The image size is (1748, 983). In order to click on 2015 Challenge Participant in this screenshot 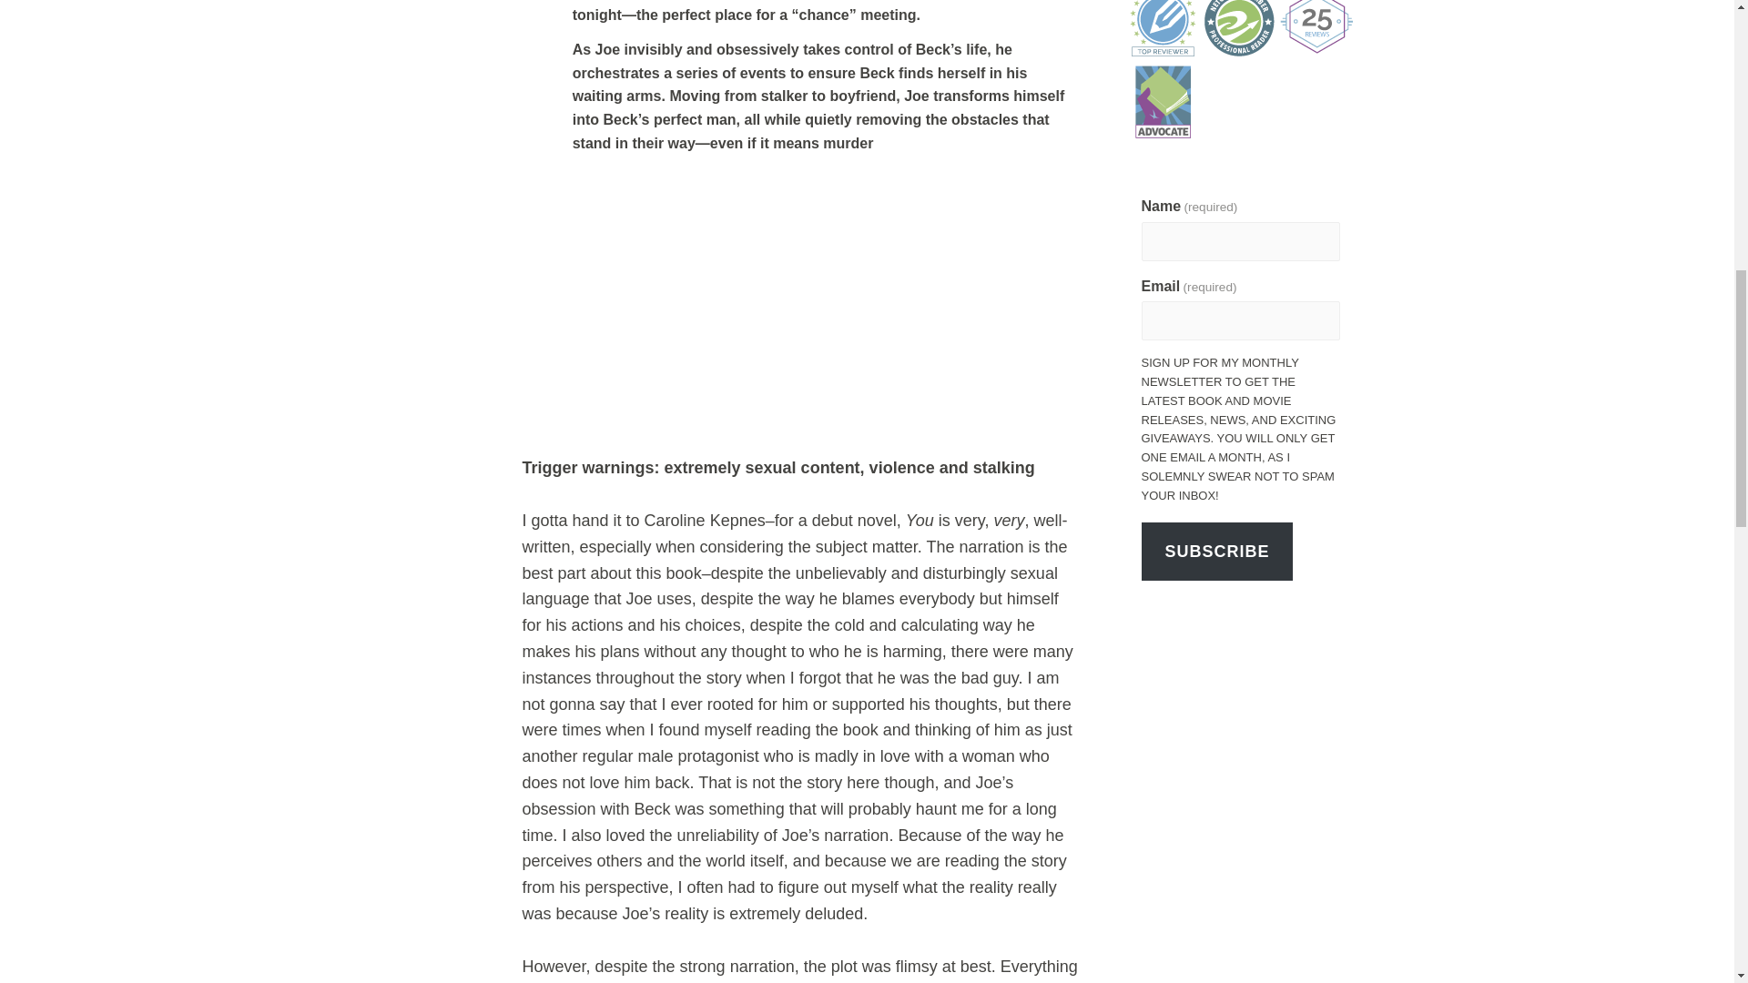, I will do `click(1164, 102)`.